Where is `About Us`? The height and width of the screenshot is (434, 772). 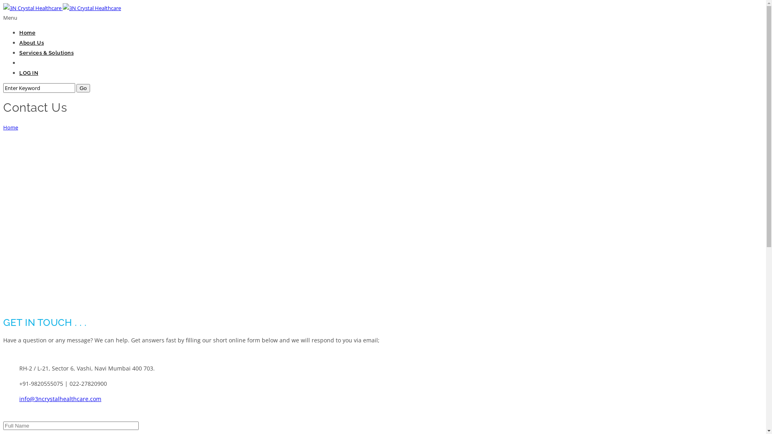
About Us is located at coordinates (31, 43).